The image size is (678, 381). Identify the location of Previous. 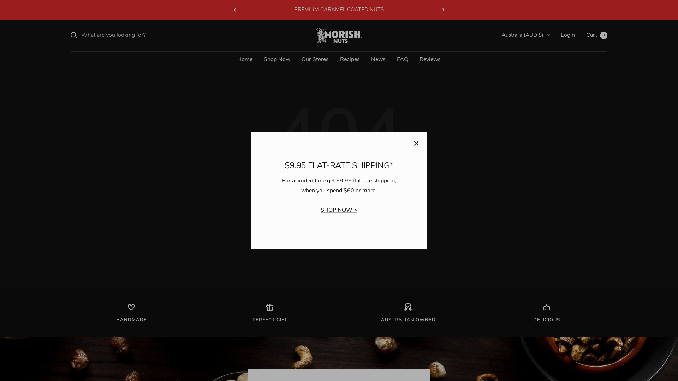
(235, 10).